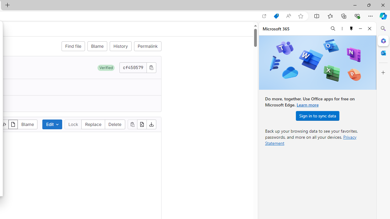  What do you see at coordinates (97, 46) in the screenshot?
I see `Blame` at bounding box center [97, 46].